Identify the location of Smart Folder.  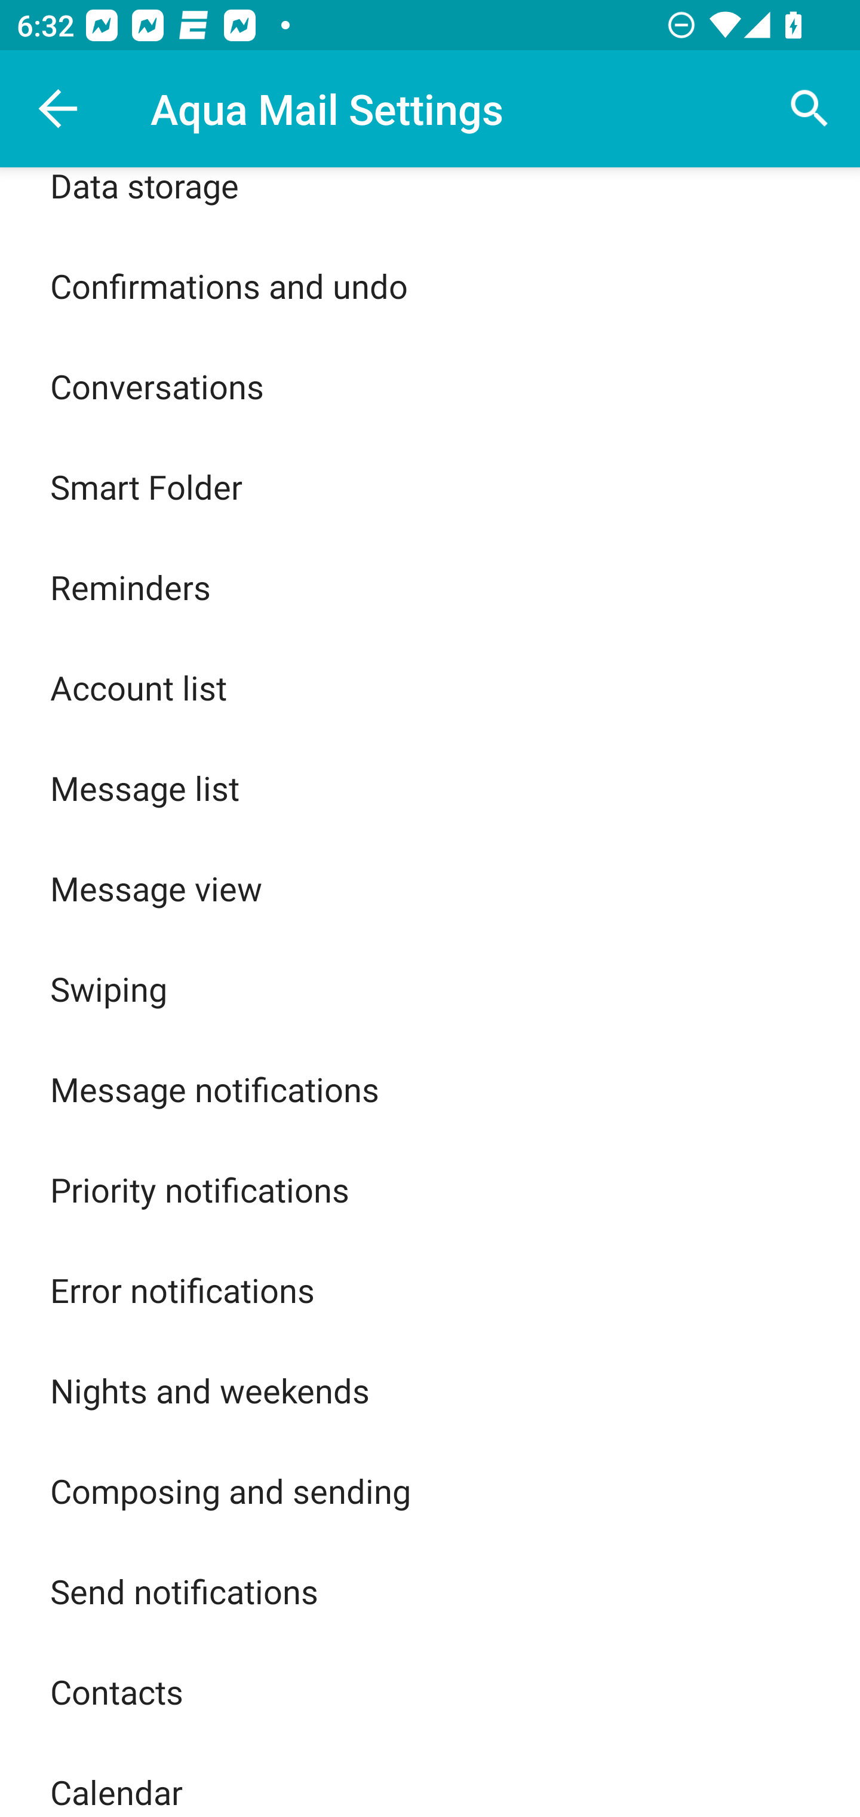
(430, 485).